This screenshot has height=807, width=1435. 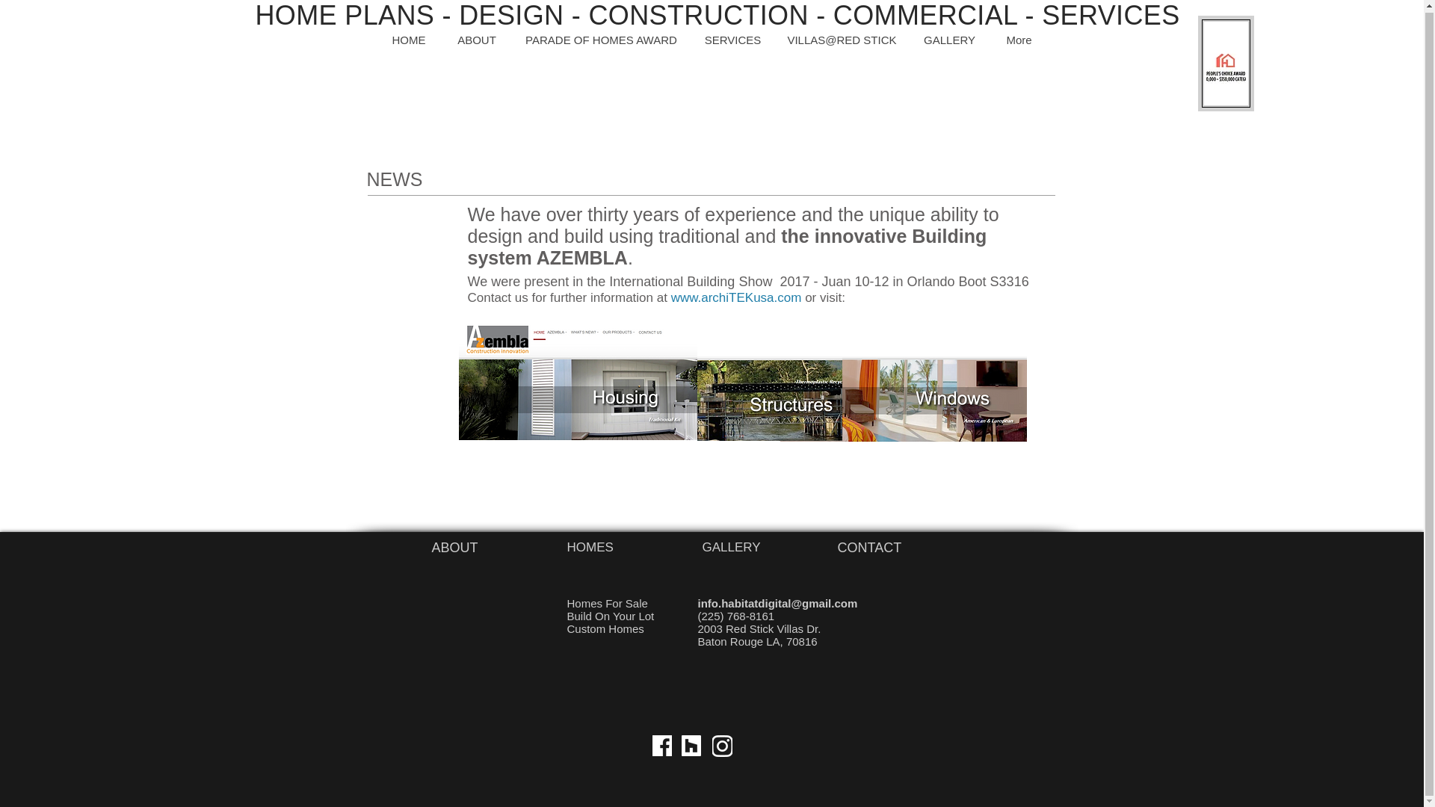 What do you see at coordinates (868, 547) in the screenshot?
I see `CONTACT` at bounding box center [868, 547].